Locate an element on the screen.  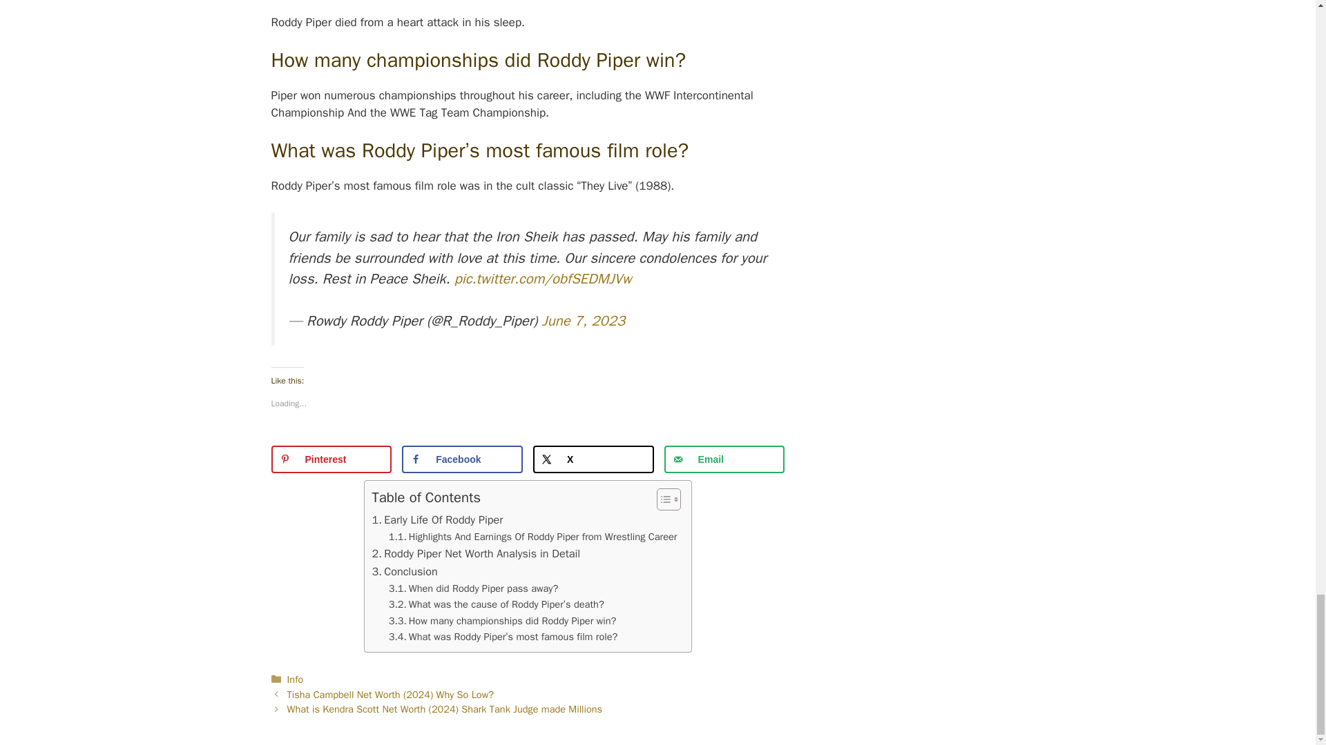
X is located at coordinates (593, 459).